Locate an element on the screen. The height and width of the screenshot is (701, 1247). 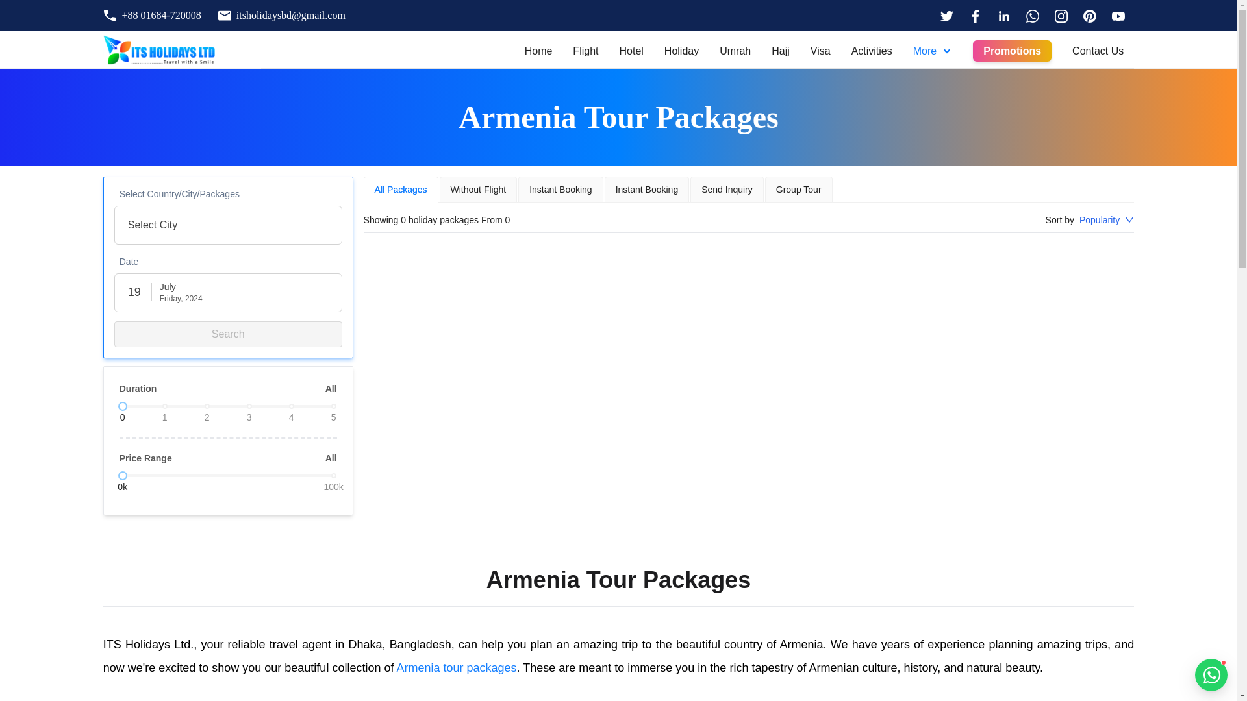
Home is located at coordinates (538, 51).